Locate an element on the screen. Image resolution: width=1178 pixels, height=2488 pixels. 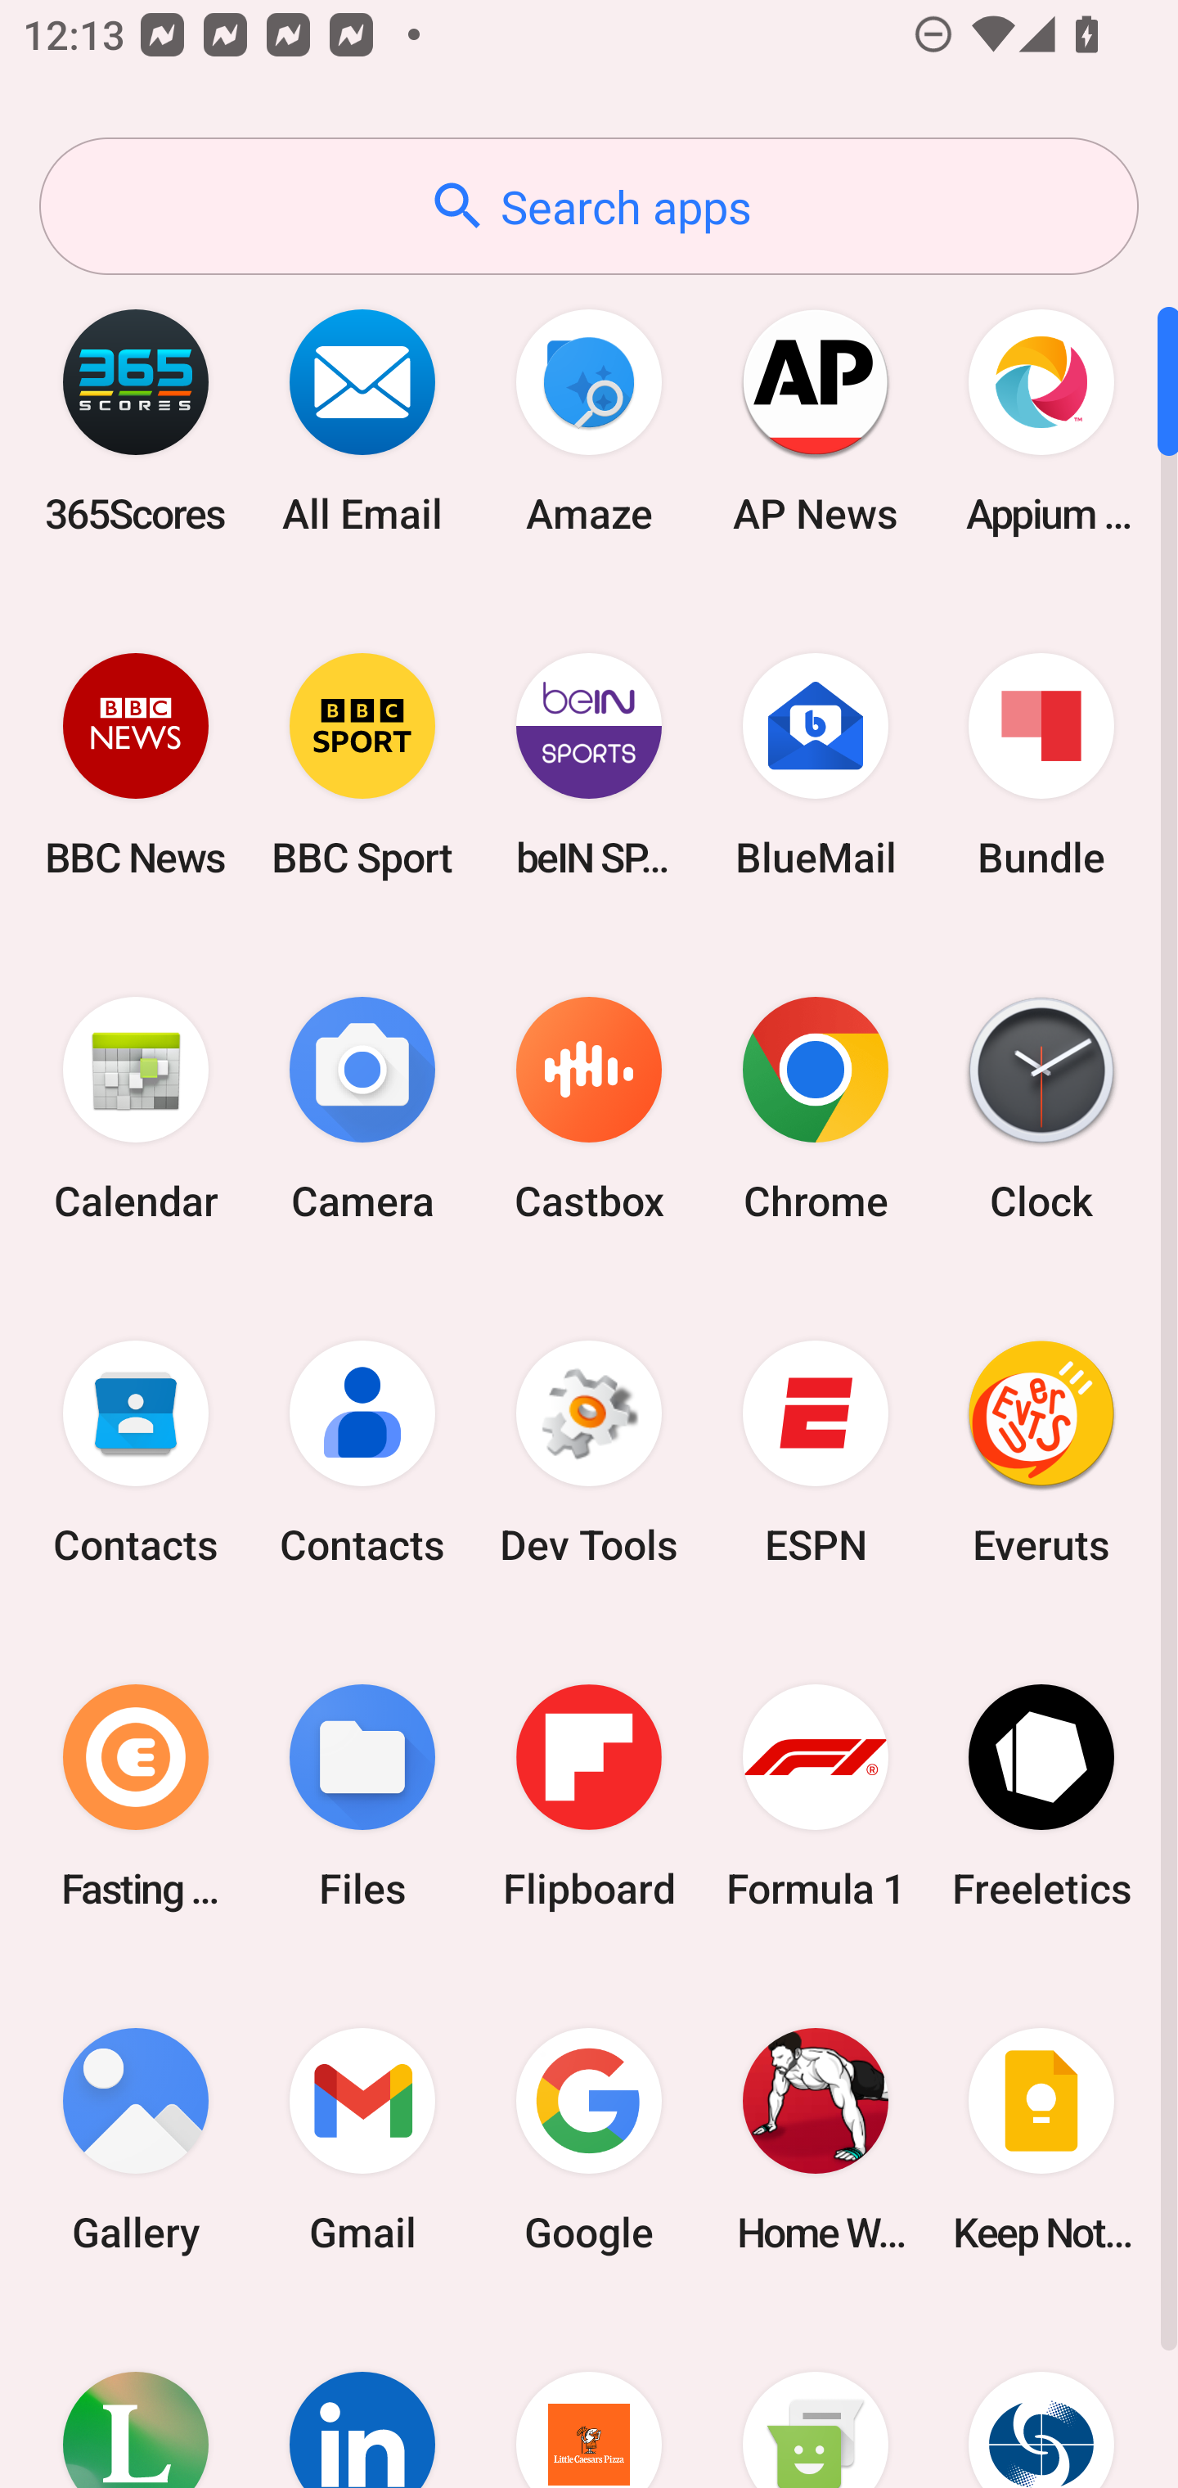
Everuts is located at coordinates (1041, 1453).